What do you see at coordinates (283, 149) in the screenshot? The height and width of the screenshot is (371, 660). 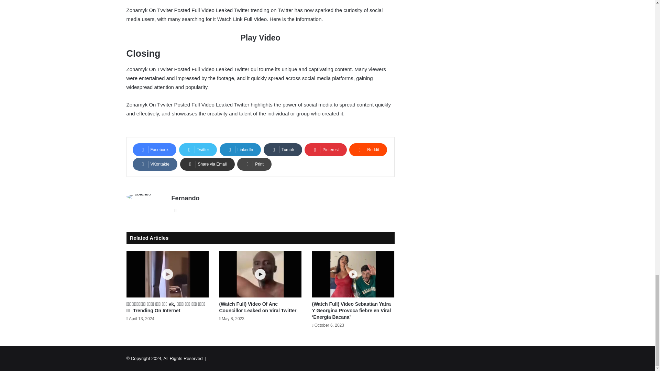 I see `Tumblr` at bounding box center [283, 149].